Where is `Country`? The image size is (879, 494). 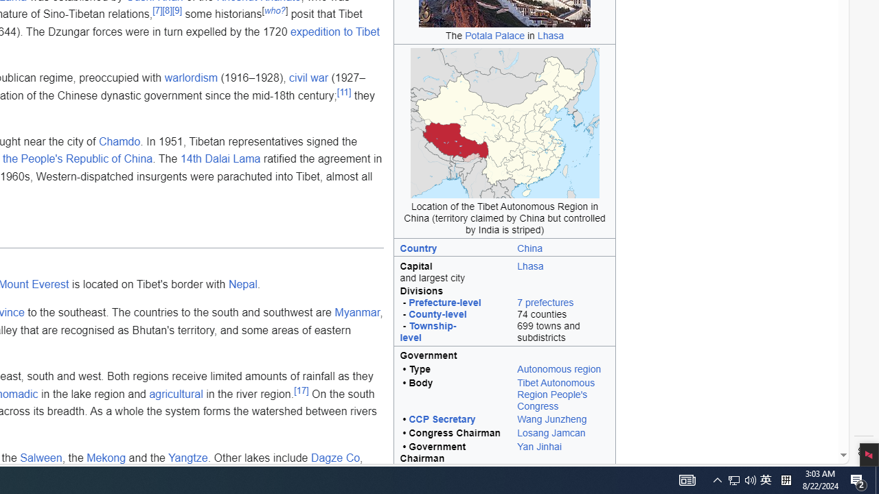
Country is located at coordinates (419, 248).